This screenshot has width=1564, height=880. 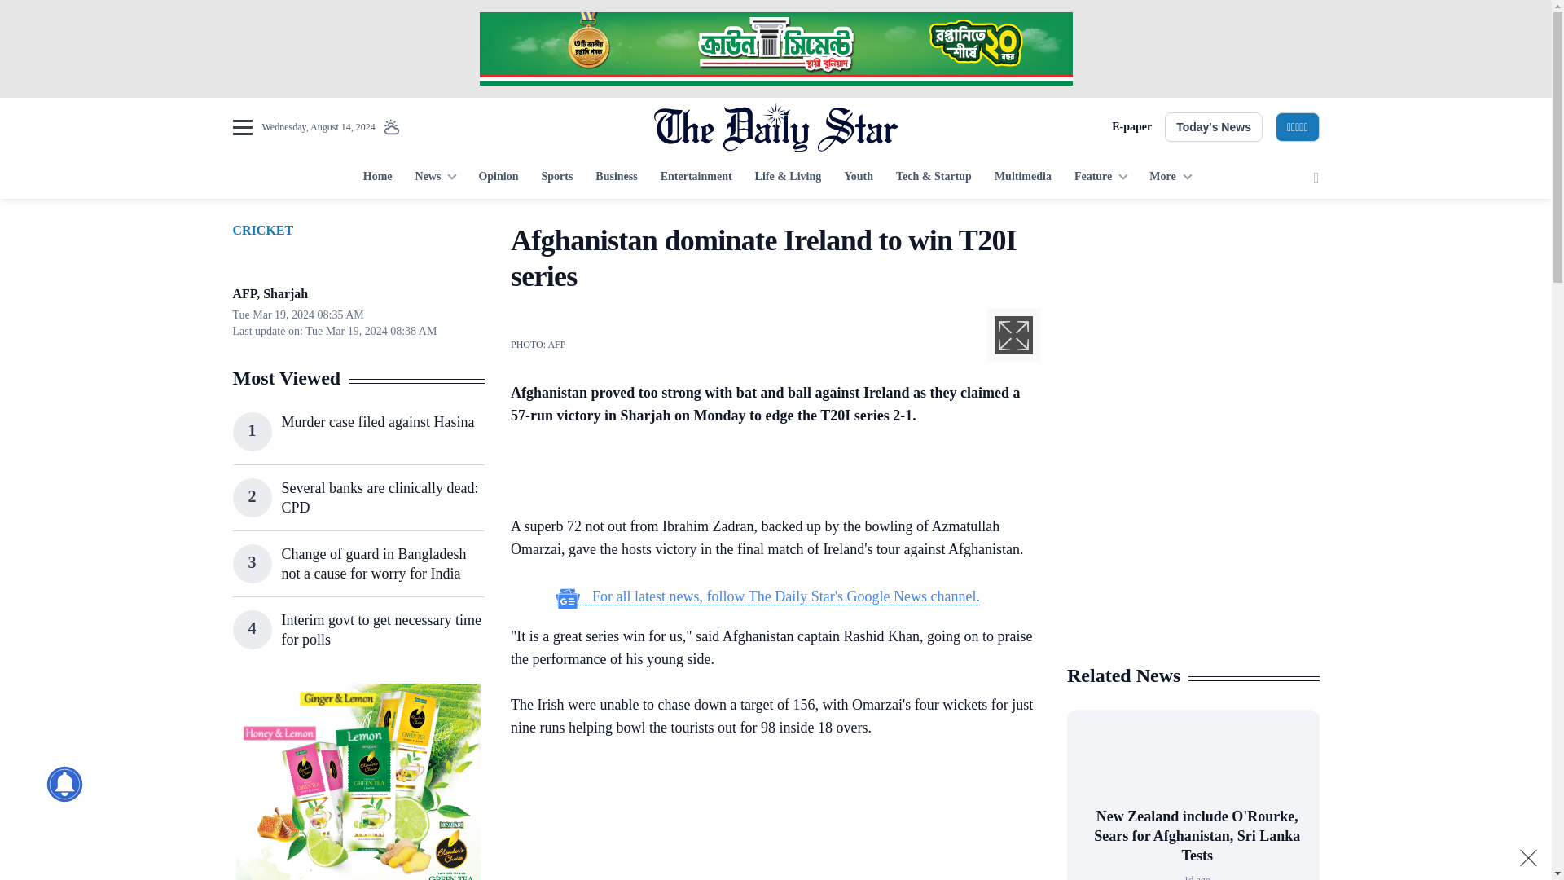 What do you see at coordinates (1131, 127) in the screenshot?
I see `E-paper` at bounding box center [1131, 127].